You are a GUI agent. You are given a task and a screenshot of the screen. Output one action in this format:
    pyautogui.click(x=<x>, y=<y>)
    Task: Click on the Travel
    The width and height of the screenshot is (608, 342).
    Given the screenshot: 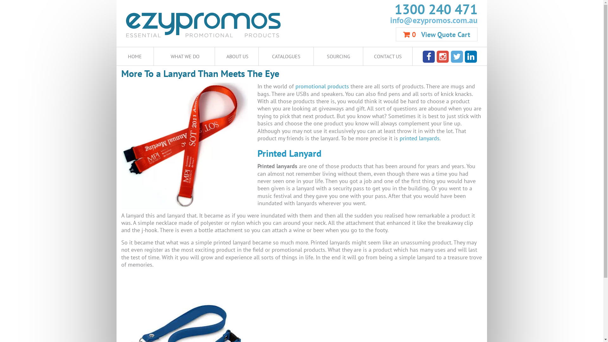 What is the action you would take?
    pyautogui.click(x=440, y=148)
    